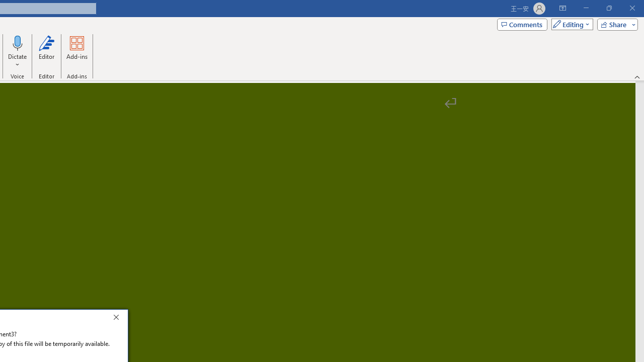  Describe the element at coordinates (18, 51) in the screenshot. I see `Dictate` at that location.